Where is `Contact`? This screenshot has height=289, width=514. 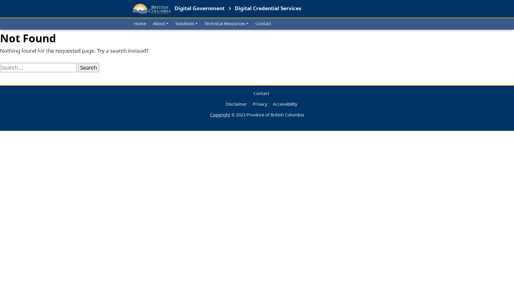 Contact is located at coordinates (263, 24).